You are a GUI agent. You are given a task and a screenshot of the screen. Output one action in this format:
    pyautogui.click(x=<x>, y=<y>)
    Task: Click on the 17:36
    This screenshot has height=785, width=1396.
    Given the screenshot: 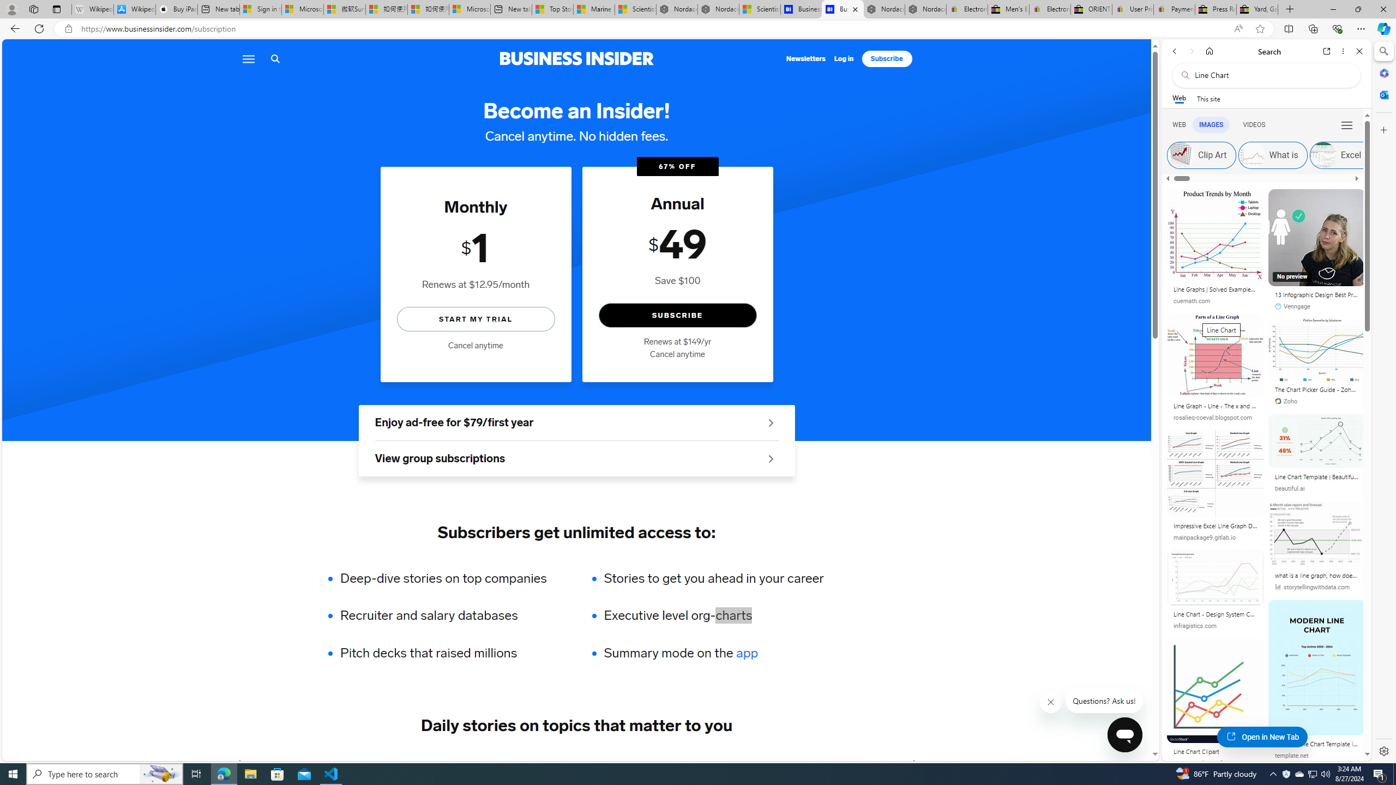 What is the action you would take?
    pyautogui.click(x=1287, y=200)
    